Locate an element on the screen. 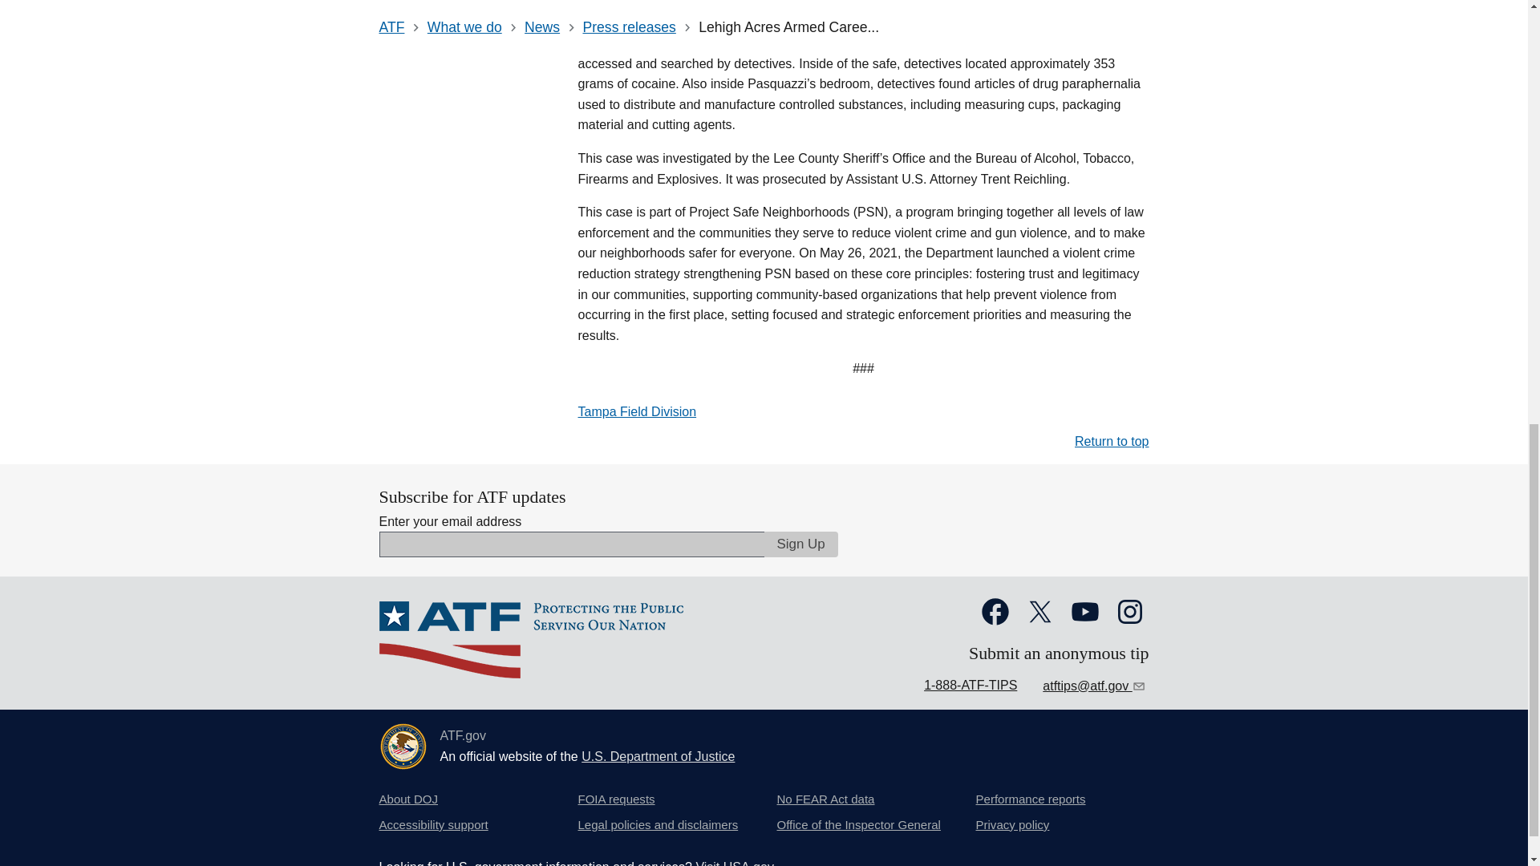  U.S. Department of Justice is located at coordinates (658, 756).